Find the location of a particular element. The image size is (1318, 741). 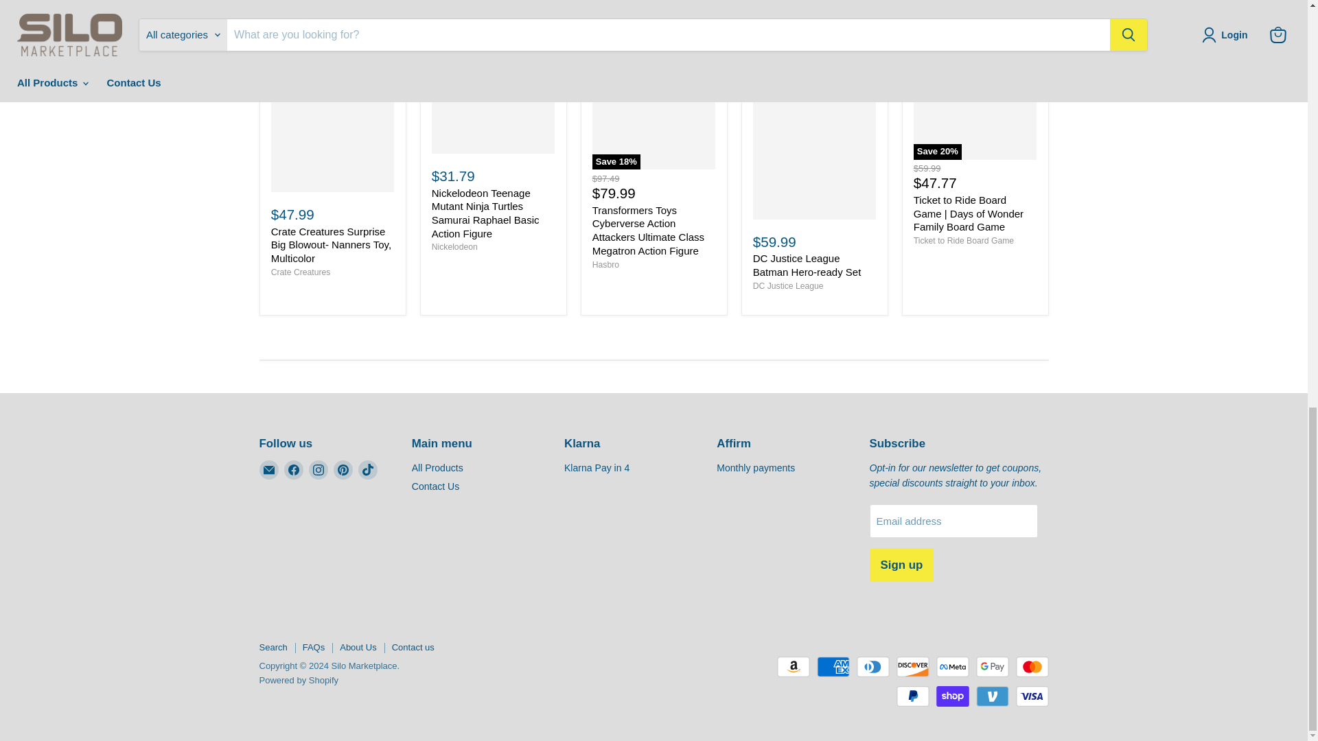

Nickelodeon is located at coordinates (454, 247).